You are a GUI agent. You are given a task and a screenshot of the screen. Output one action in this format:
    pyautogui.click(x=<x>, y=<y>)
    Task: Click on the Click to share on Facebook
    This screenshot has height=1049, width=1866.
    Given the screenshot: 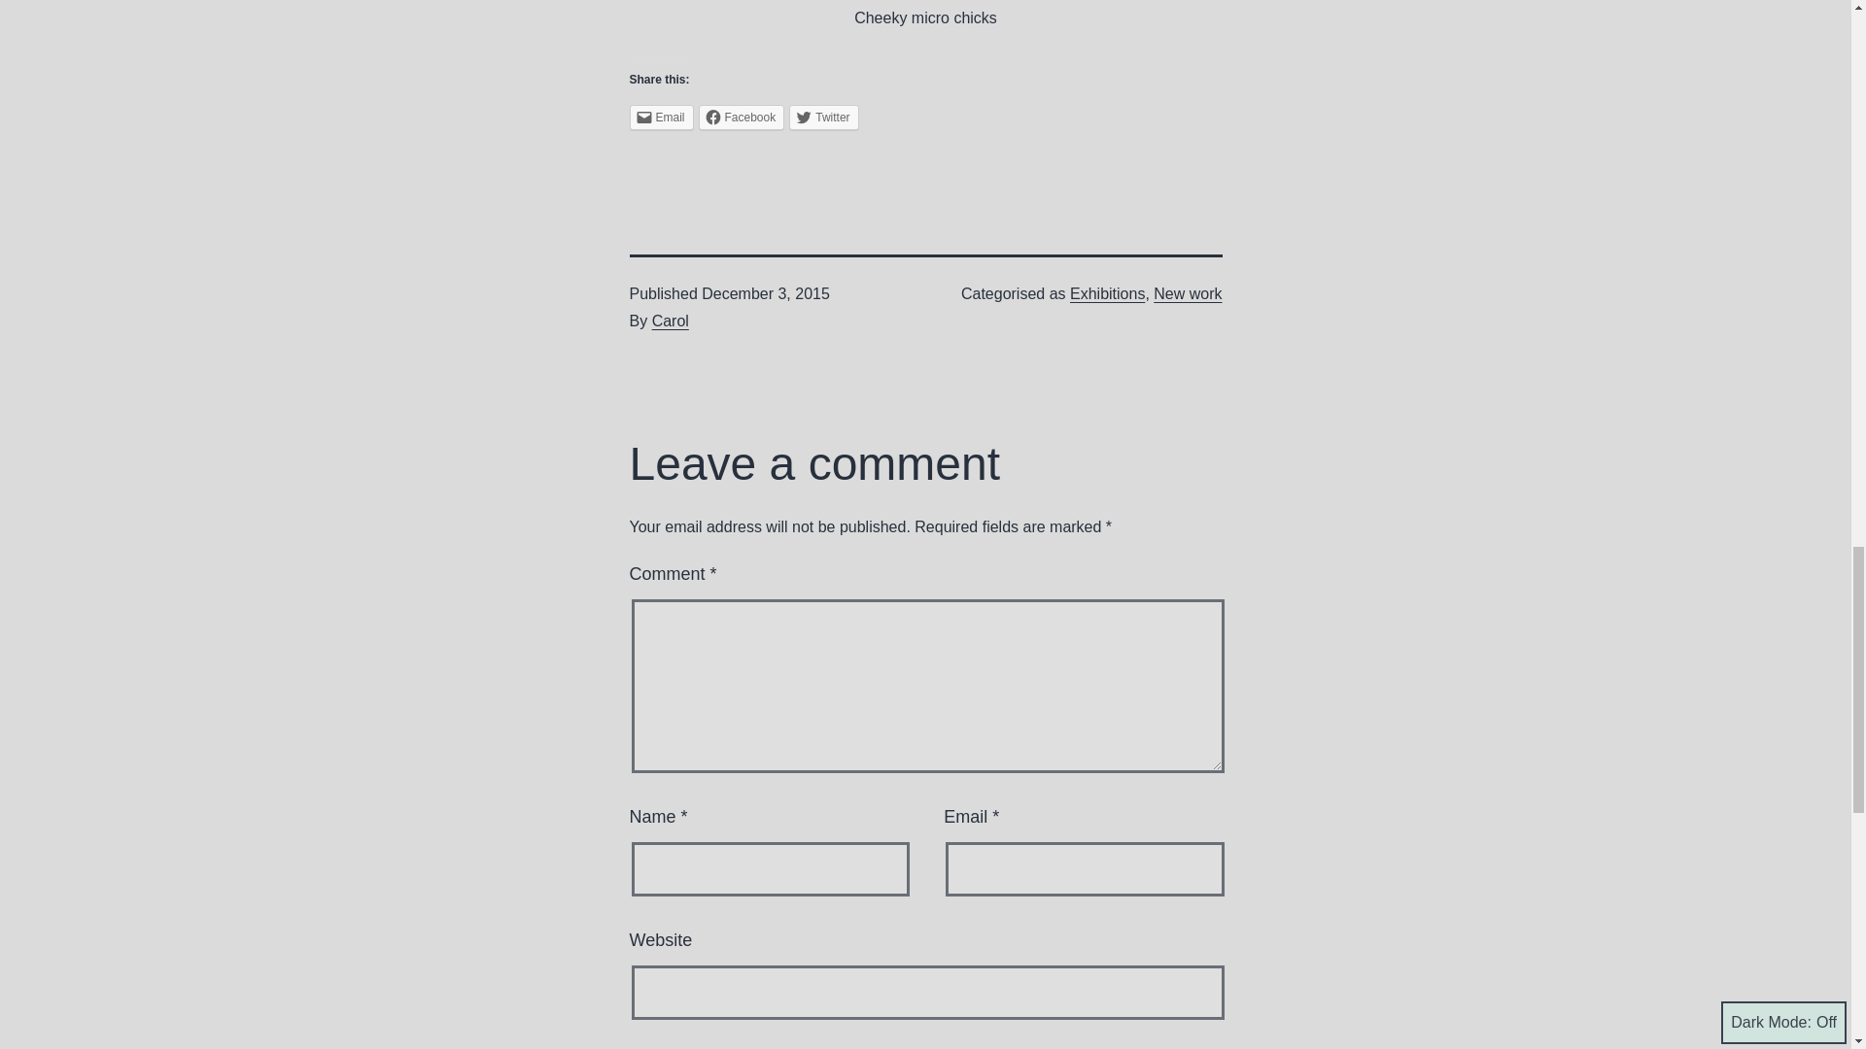 What is the action you would take?
    pyautogui.click(x=742, y=117)
    